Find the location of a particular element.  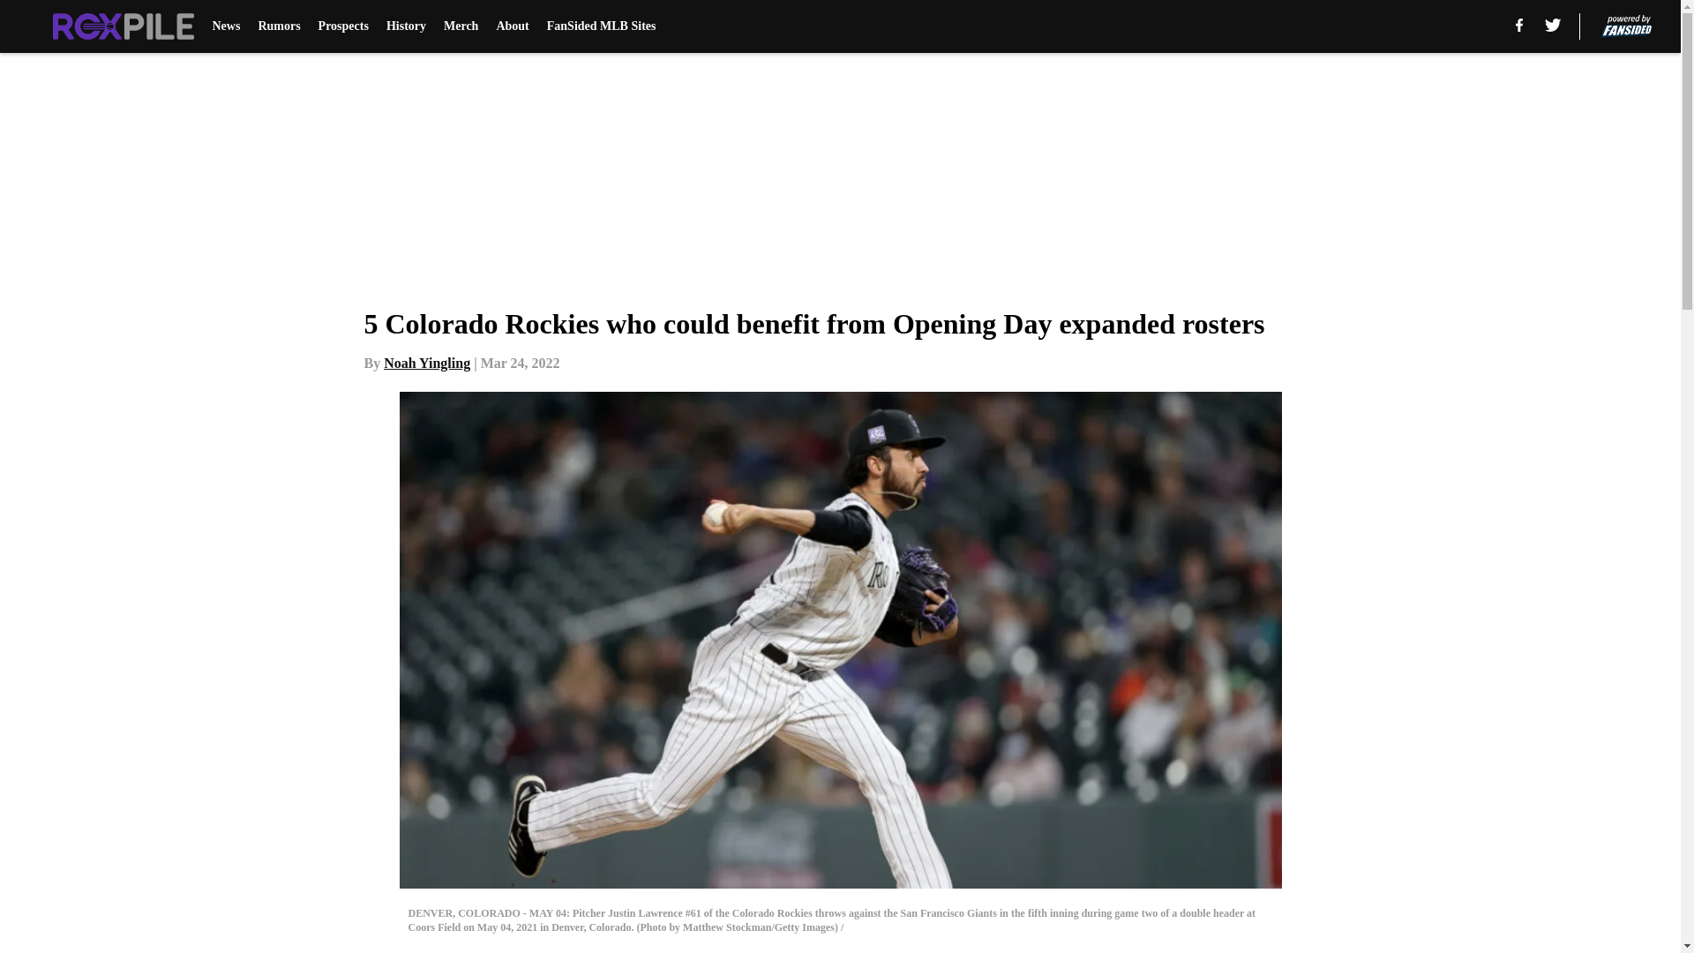

FanSided MLB Sites is located at coordinates (602, 26).